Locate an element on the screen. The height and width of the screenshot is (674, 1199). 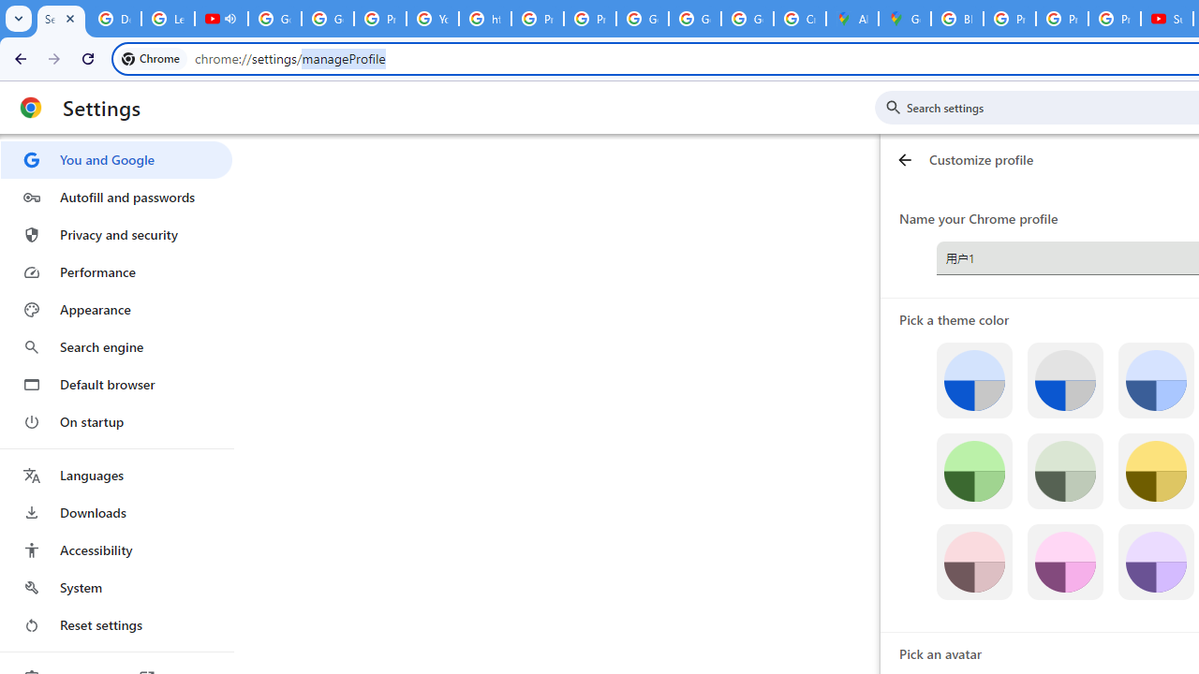
Google Maps is located at coordinates (905, 19).